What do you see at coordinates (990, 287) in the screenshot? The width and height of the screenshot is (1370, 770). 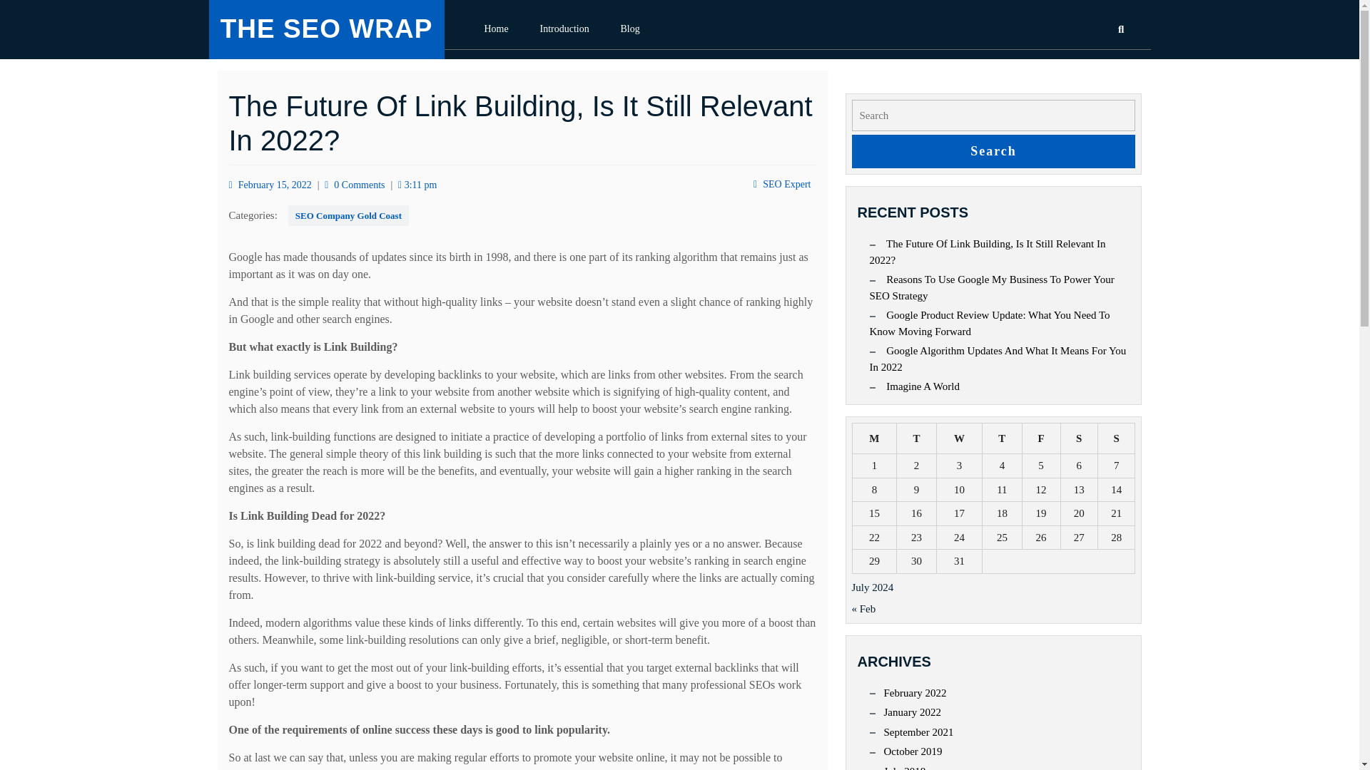 I see `Reasons To Use Google My Business To Power Your SEO Strategy` at bounding box center [990, 287].